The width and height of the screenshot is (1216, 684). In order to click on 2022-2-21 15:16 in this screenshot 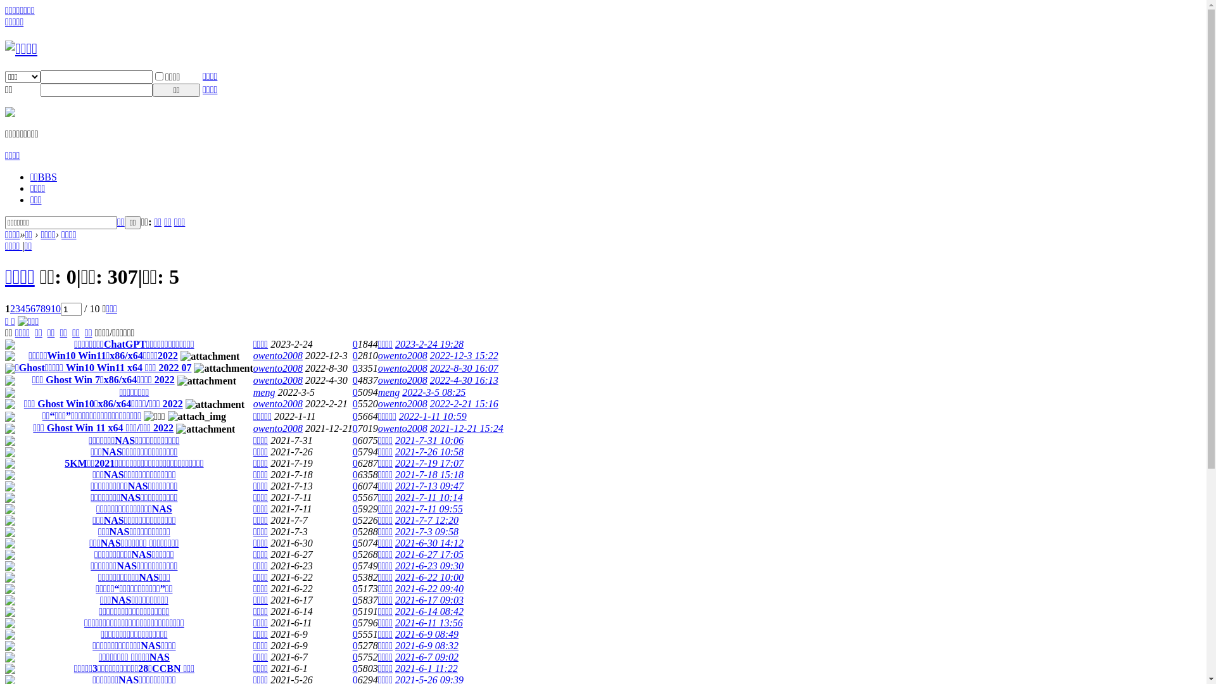, I will do `click(464, 404)`.